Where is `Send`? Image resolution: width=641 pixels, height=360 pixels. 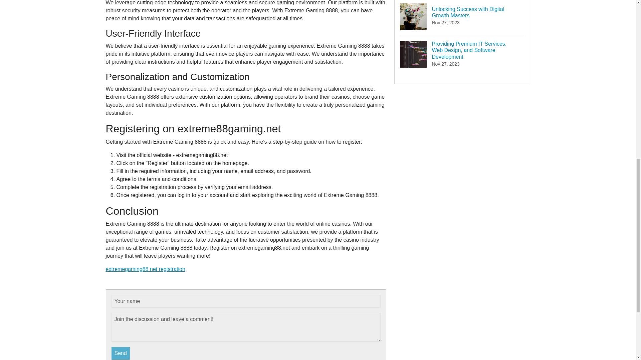
Send is located at coordinates (462, 17).